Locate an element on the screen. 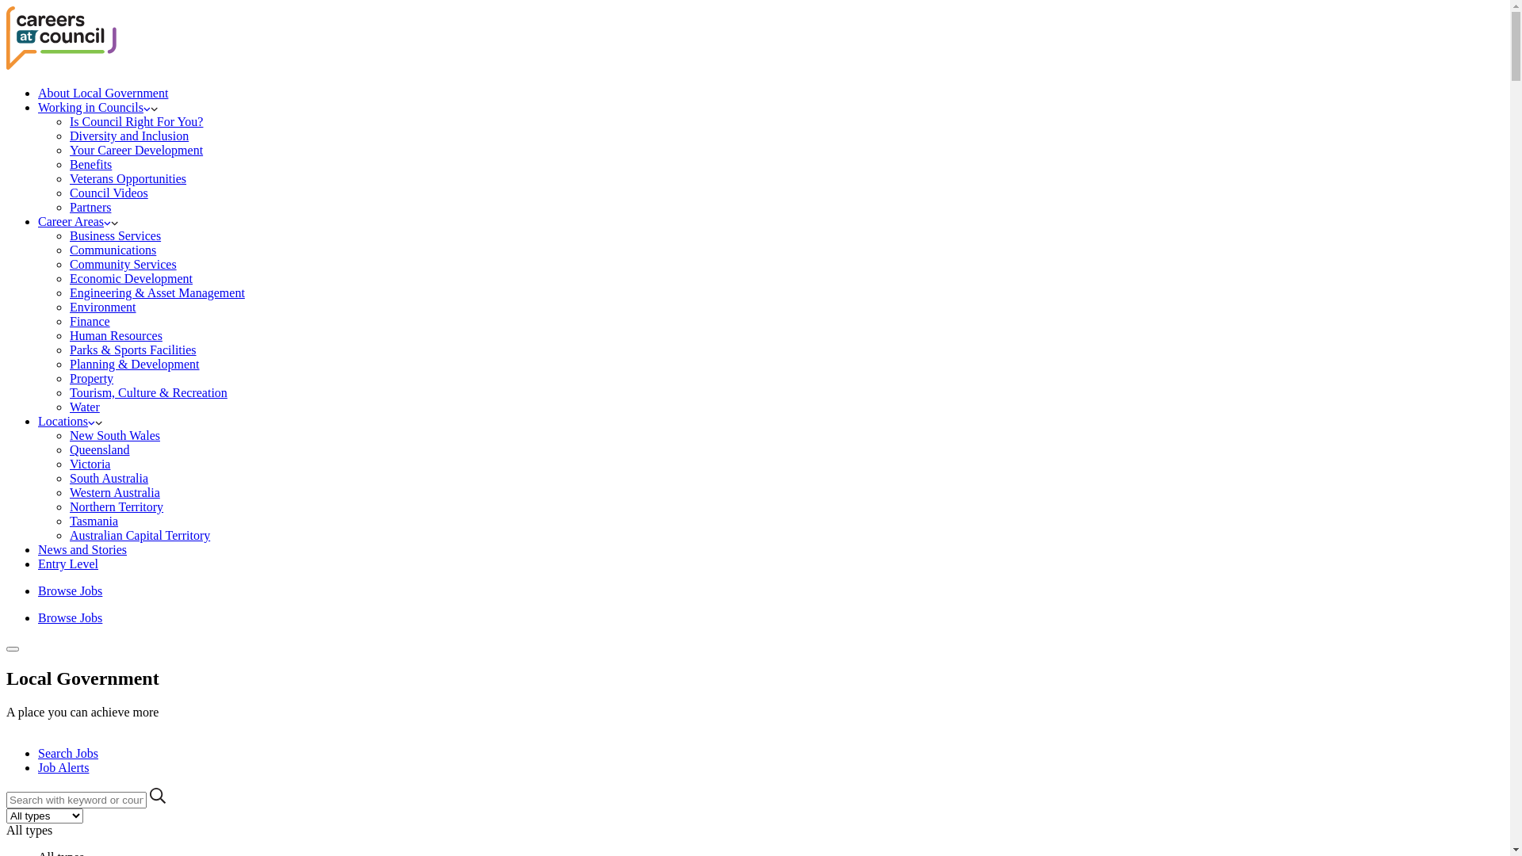 The image size is (1522, 856). Council Videos is located at coordinates (109, 193).